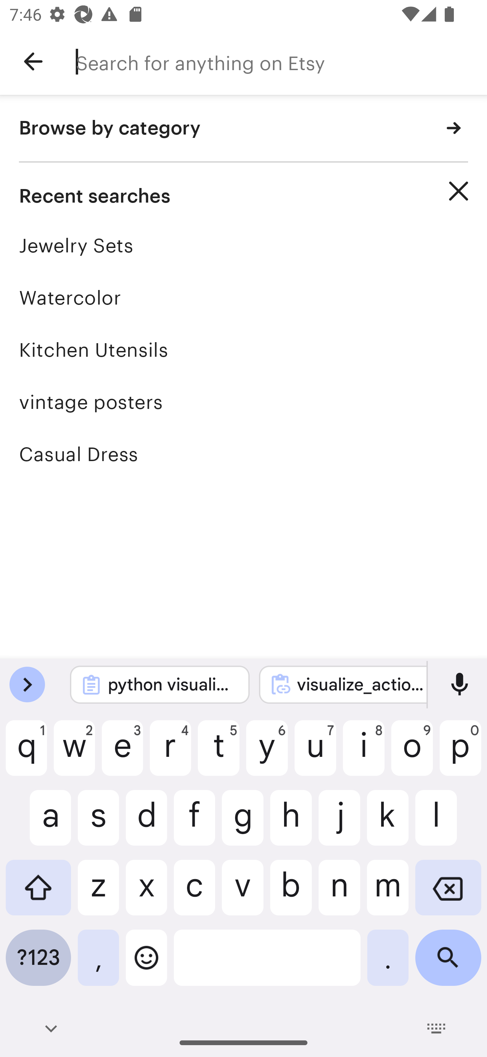 The image size is (487, 1057). I want to click on Casual Dress, so click(243, 454).